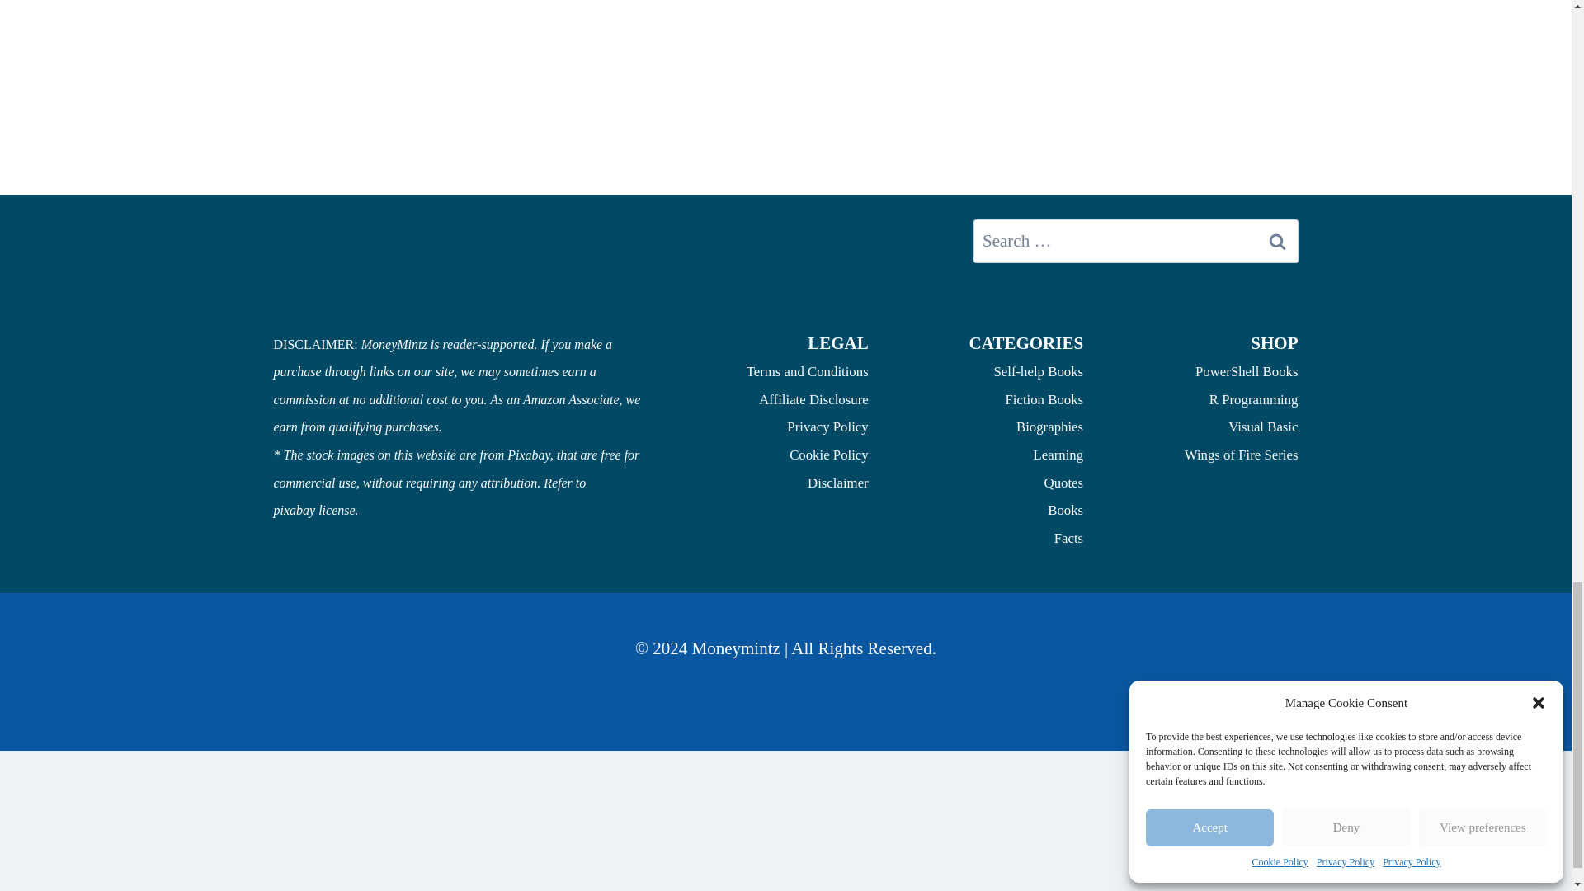  Describe the element at coordinates (785, 148) in the screenshot. I see `Advertisement` at that location.